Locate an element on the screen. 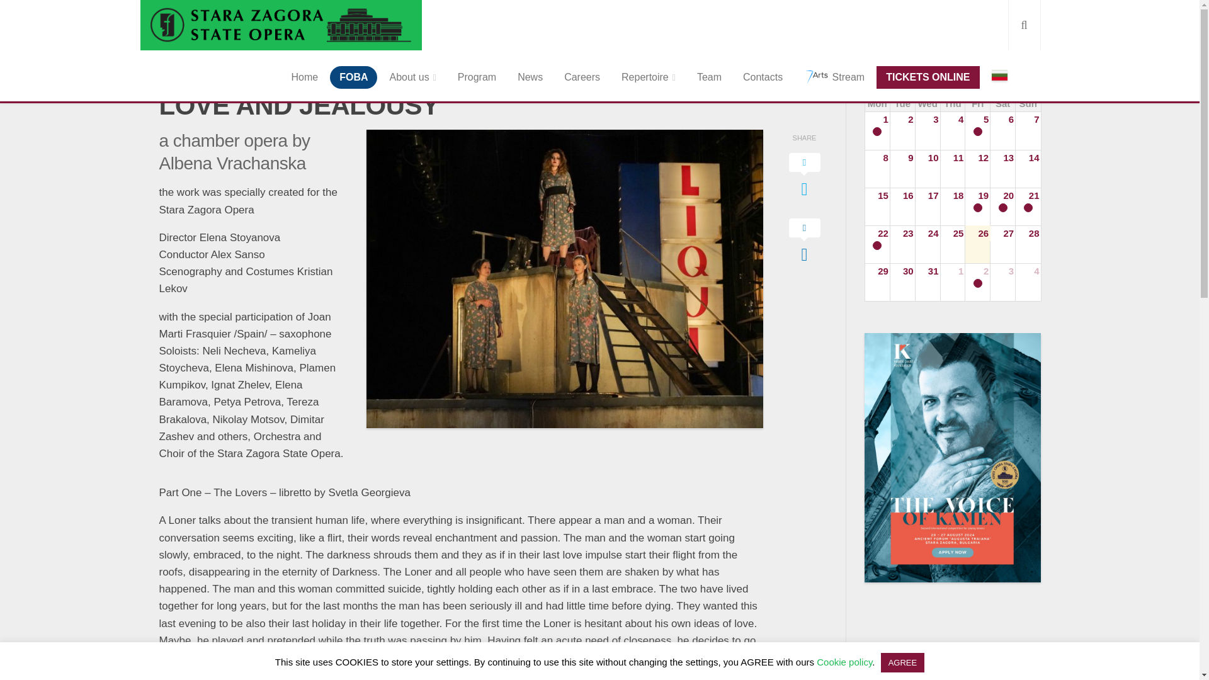 The image size is (1209, 680). About us is located at coordinates (412, 77).